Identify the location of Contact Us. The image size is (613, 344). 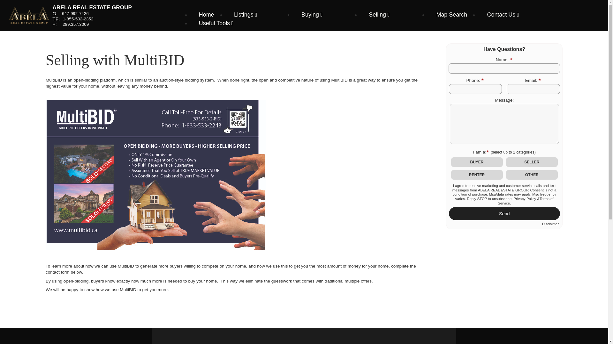
(503, 15).